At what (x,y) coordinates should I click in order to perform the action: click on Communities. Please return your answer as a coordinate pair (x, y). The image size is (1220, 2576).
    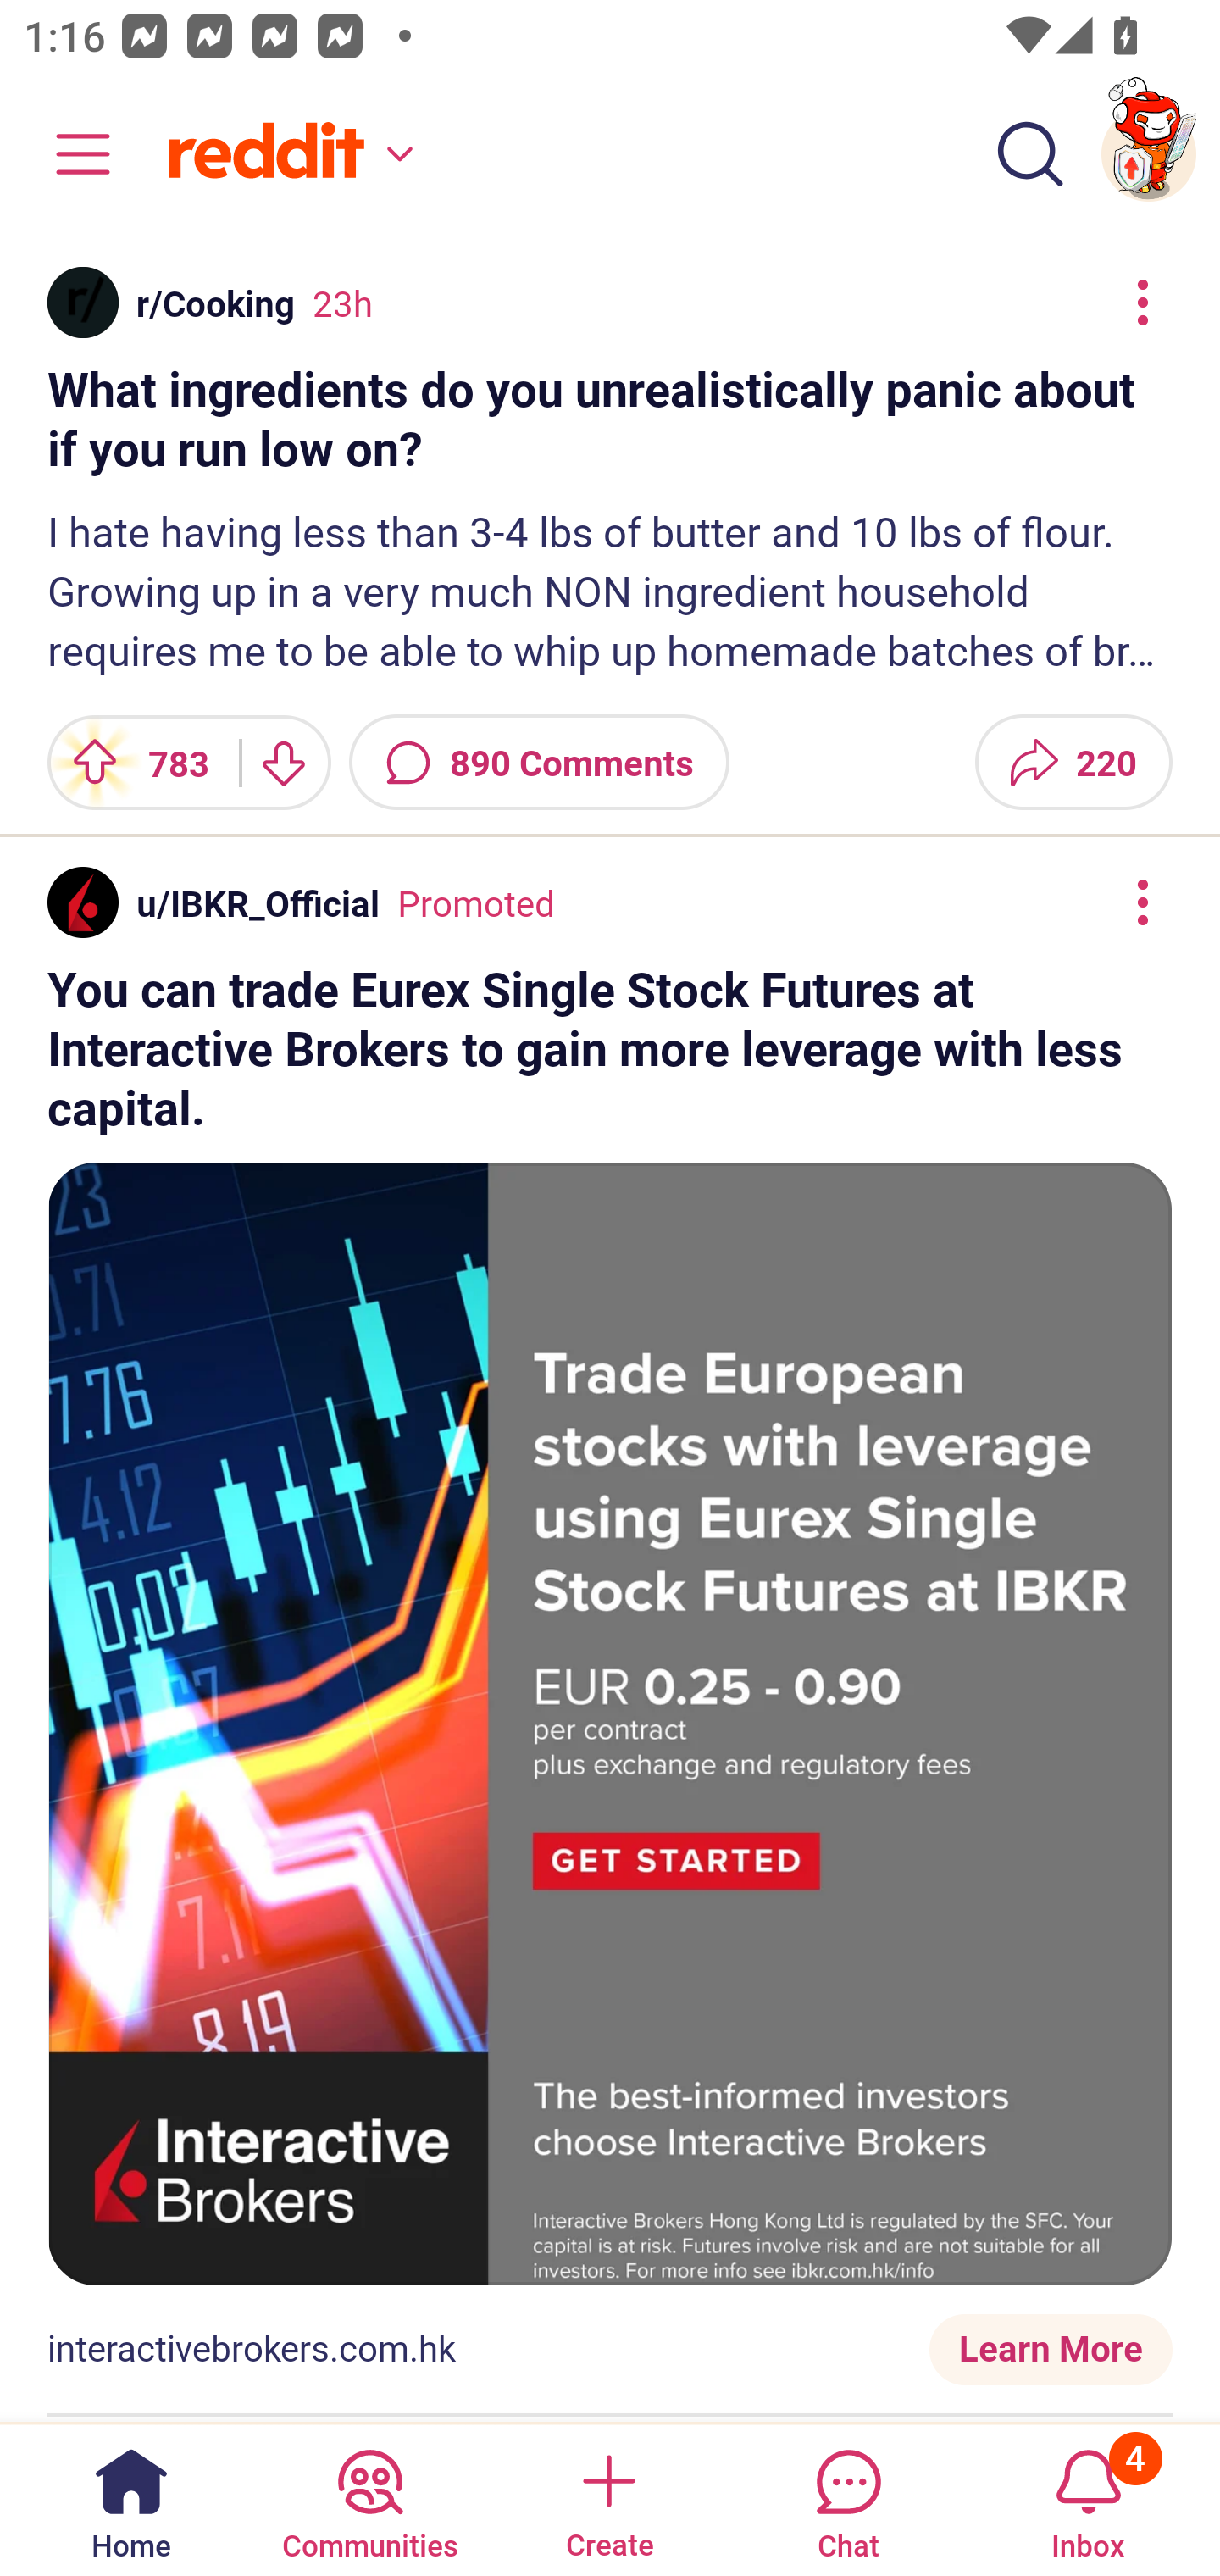
    Looking at the image, I should click on (369, 2498).